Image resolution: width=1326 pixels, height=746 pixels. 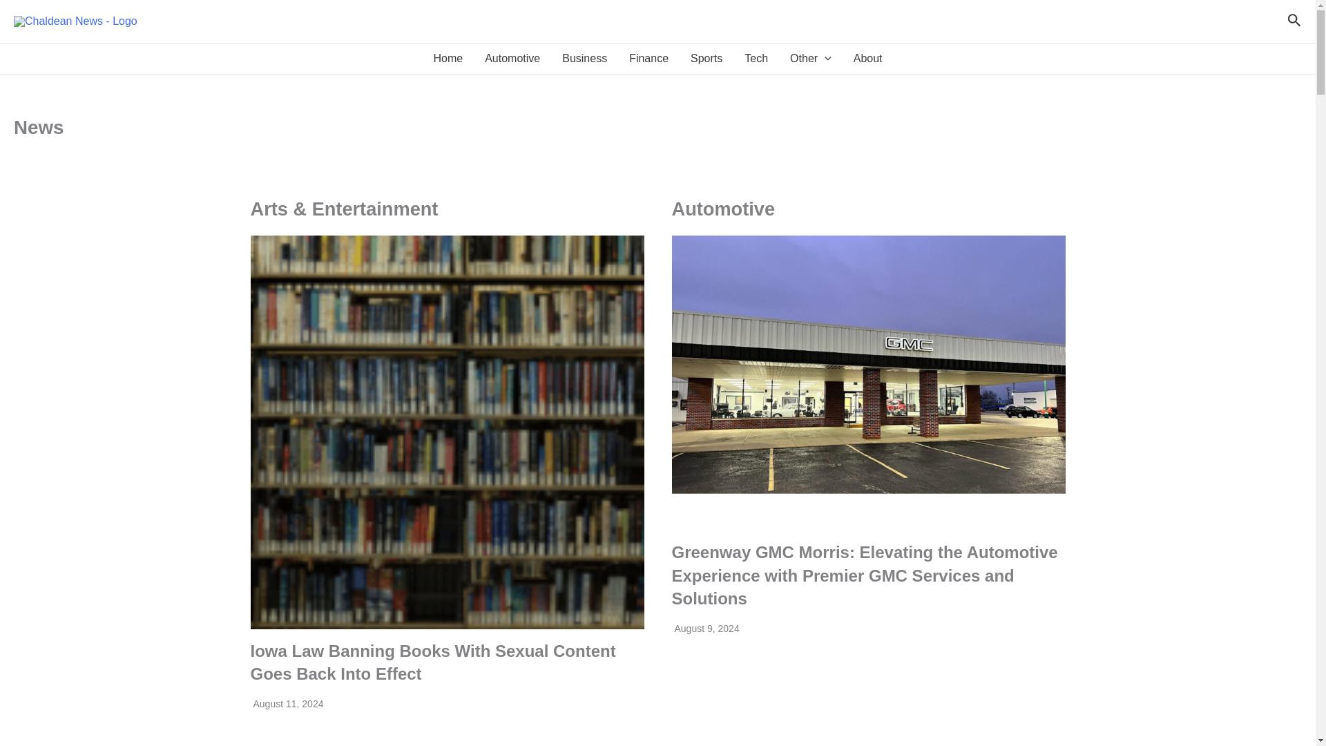 I want to click on Business, so click(x=584, y=58).